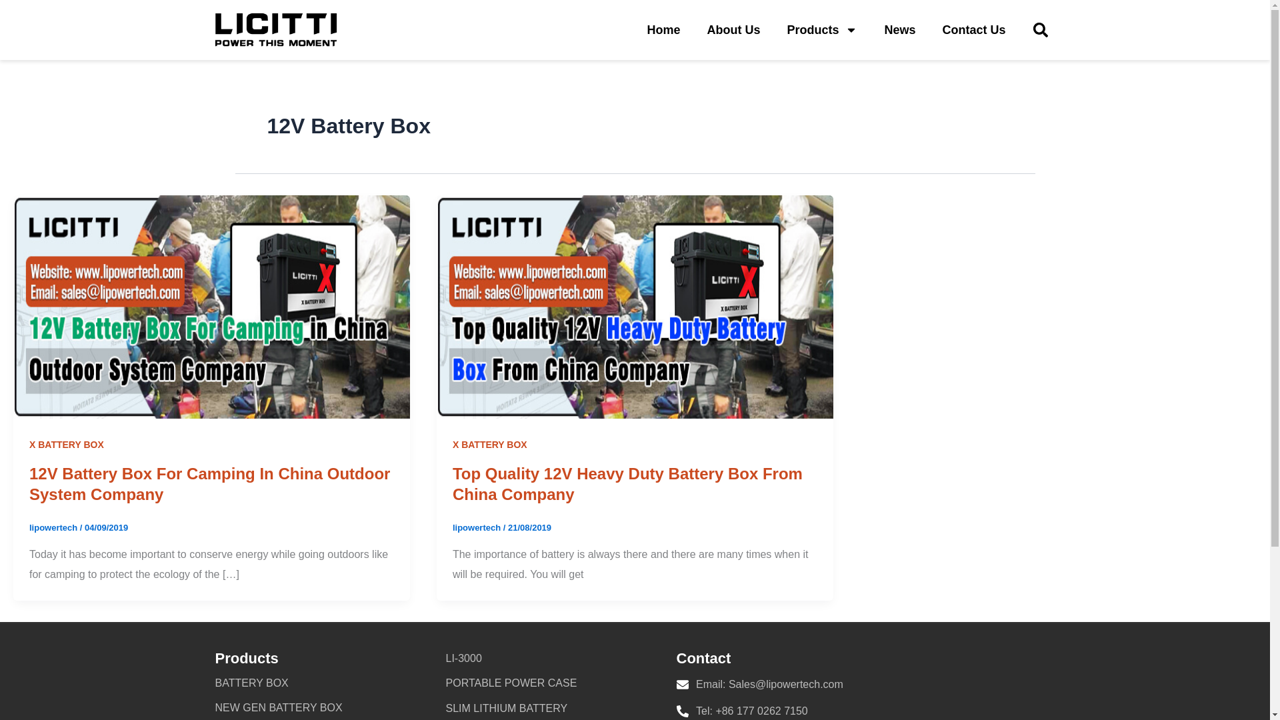  What do you see at coordinates (55, 528) in the screenshot?
I see `View all posts by lipowertech` at bounding box center [55, 528].